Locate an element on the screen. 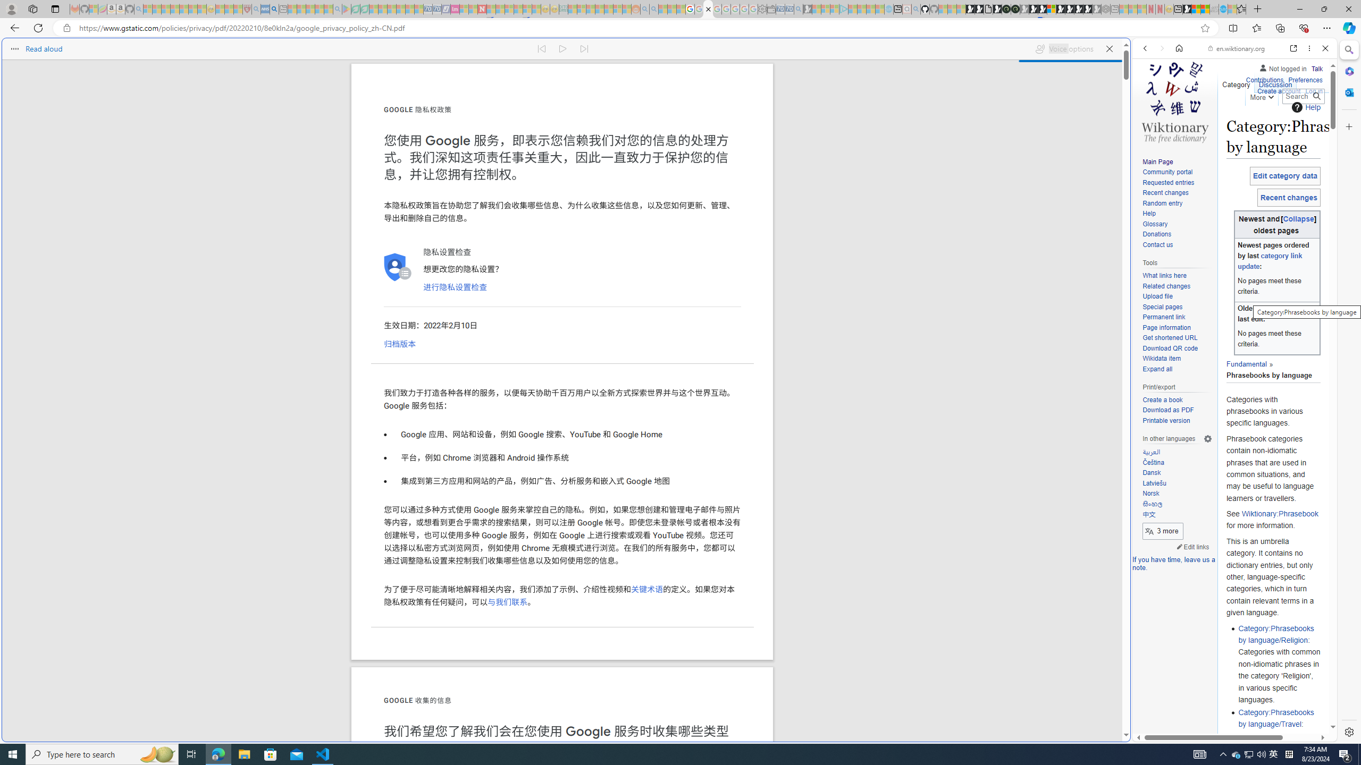  Phrasebooks by language is located at coordinates (1268, 369).